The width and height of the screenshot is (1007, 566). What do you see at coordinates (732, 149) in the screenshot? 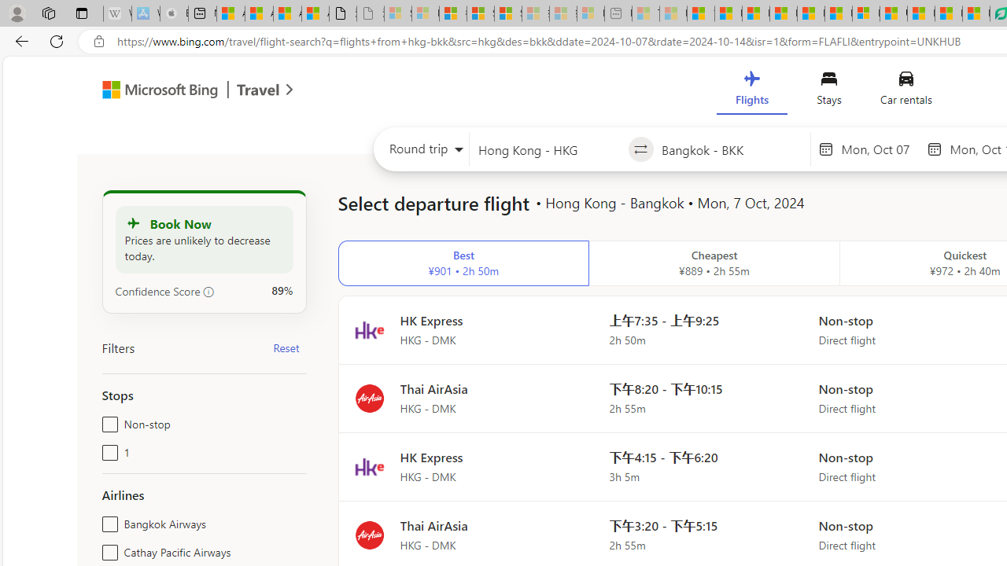
I see `Going to?` at bounding box center [732, 149].